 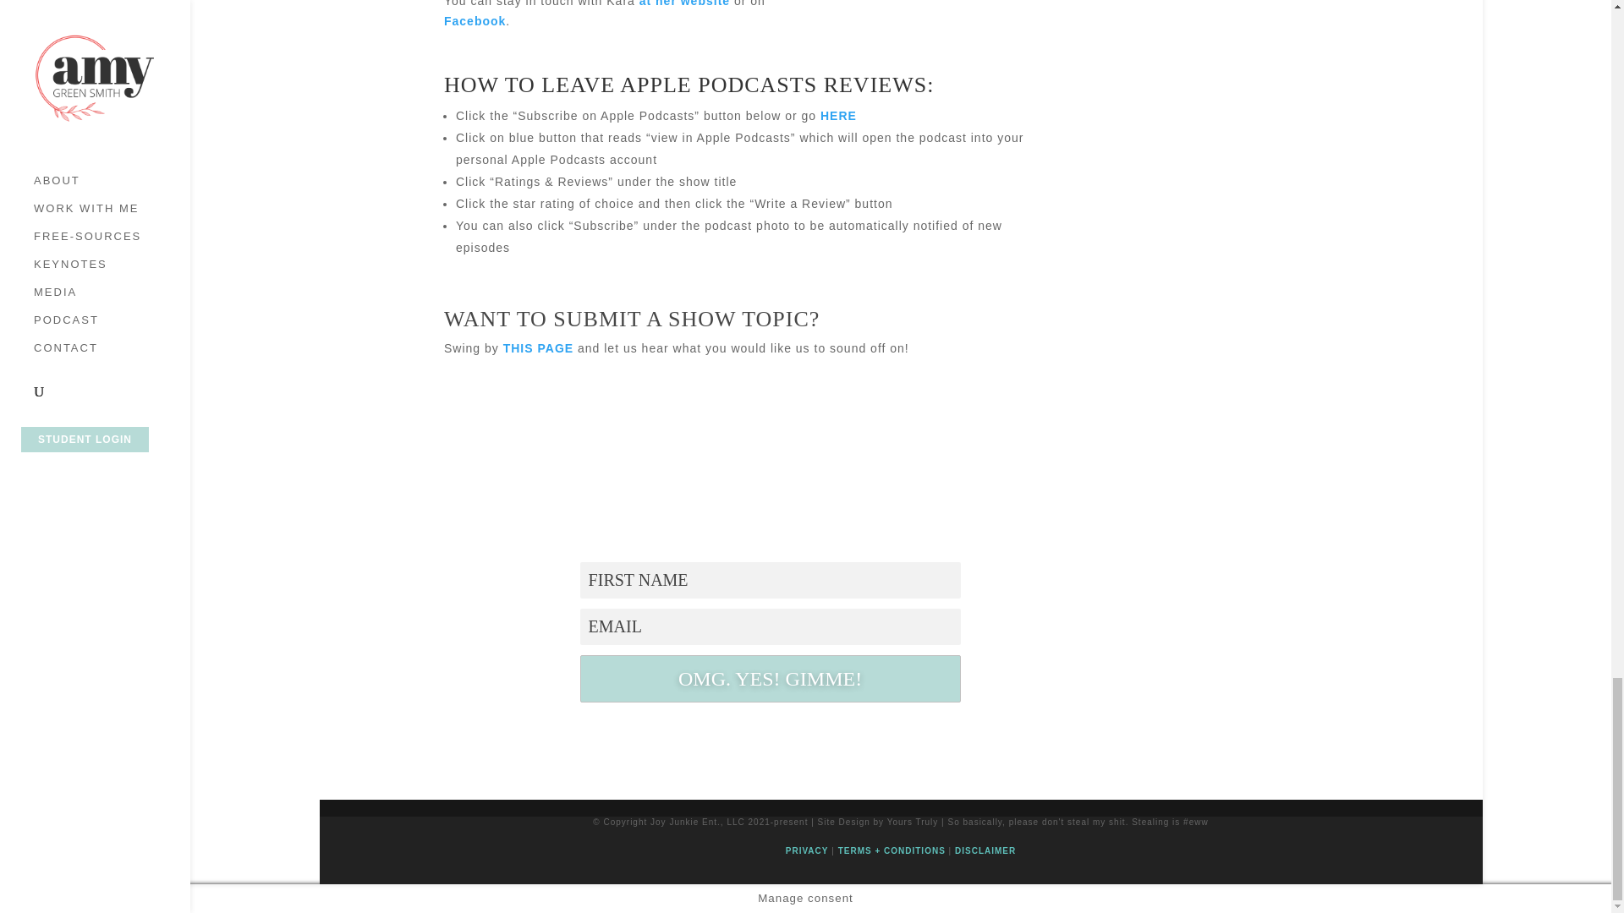 I want to click on Facebook, so click(x=474, y=21).